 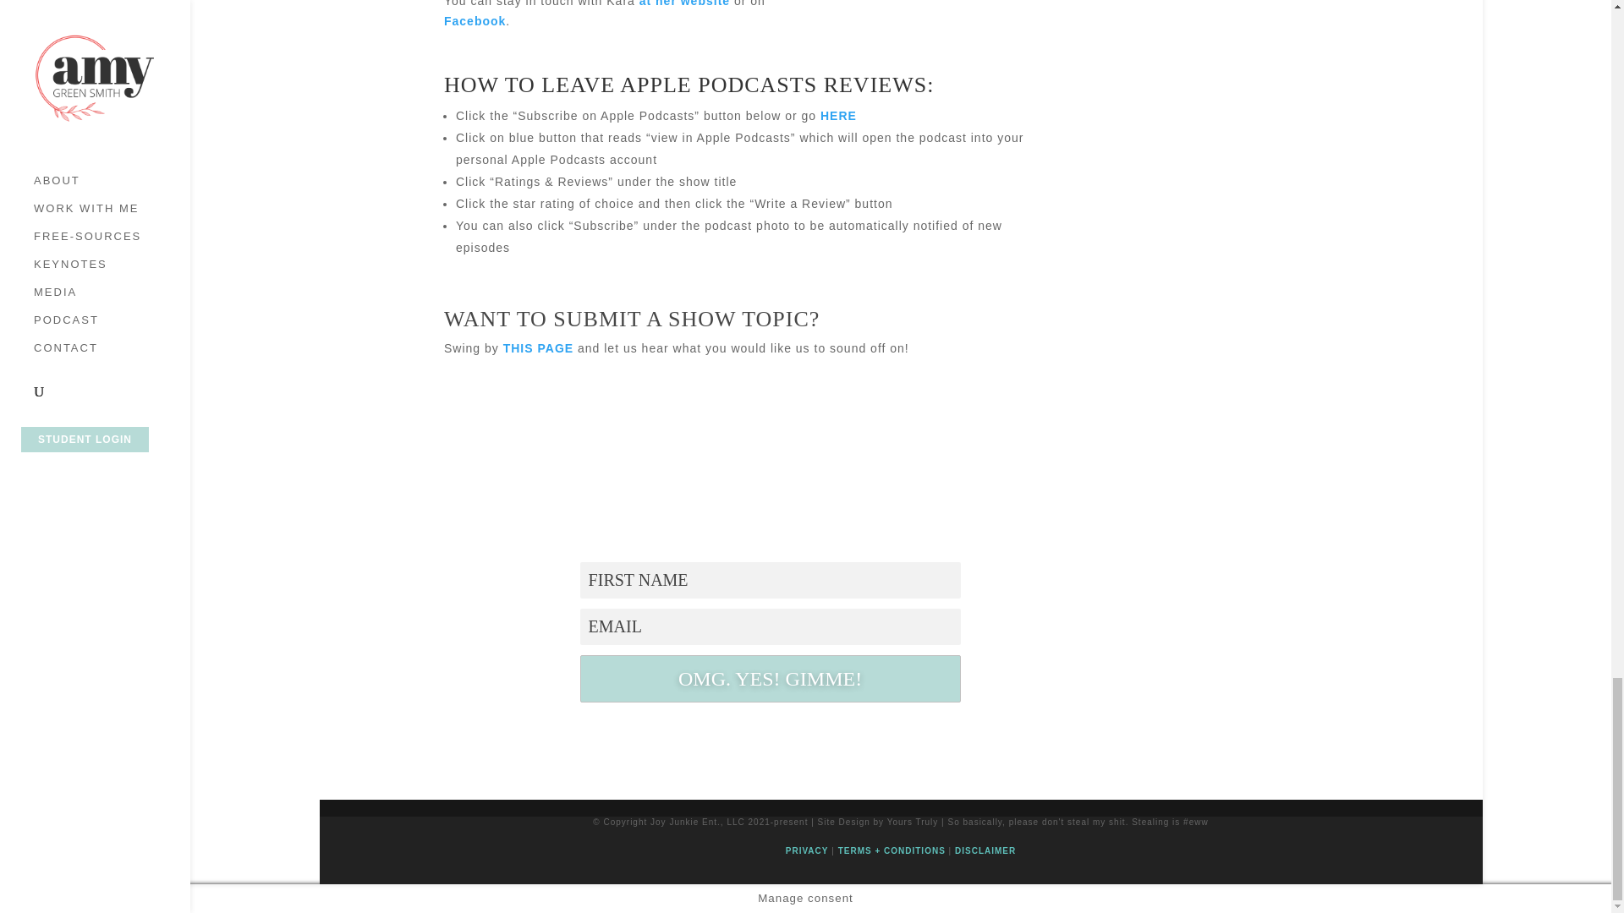 I want to click on Facebook, so click(x=474, y=21).